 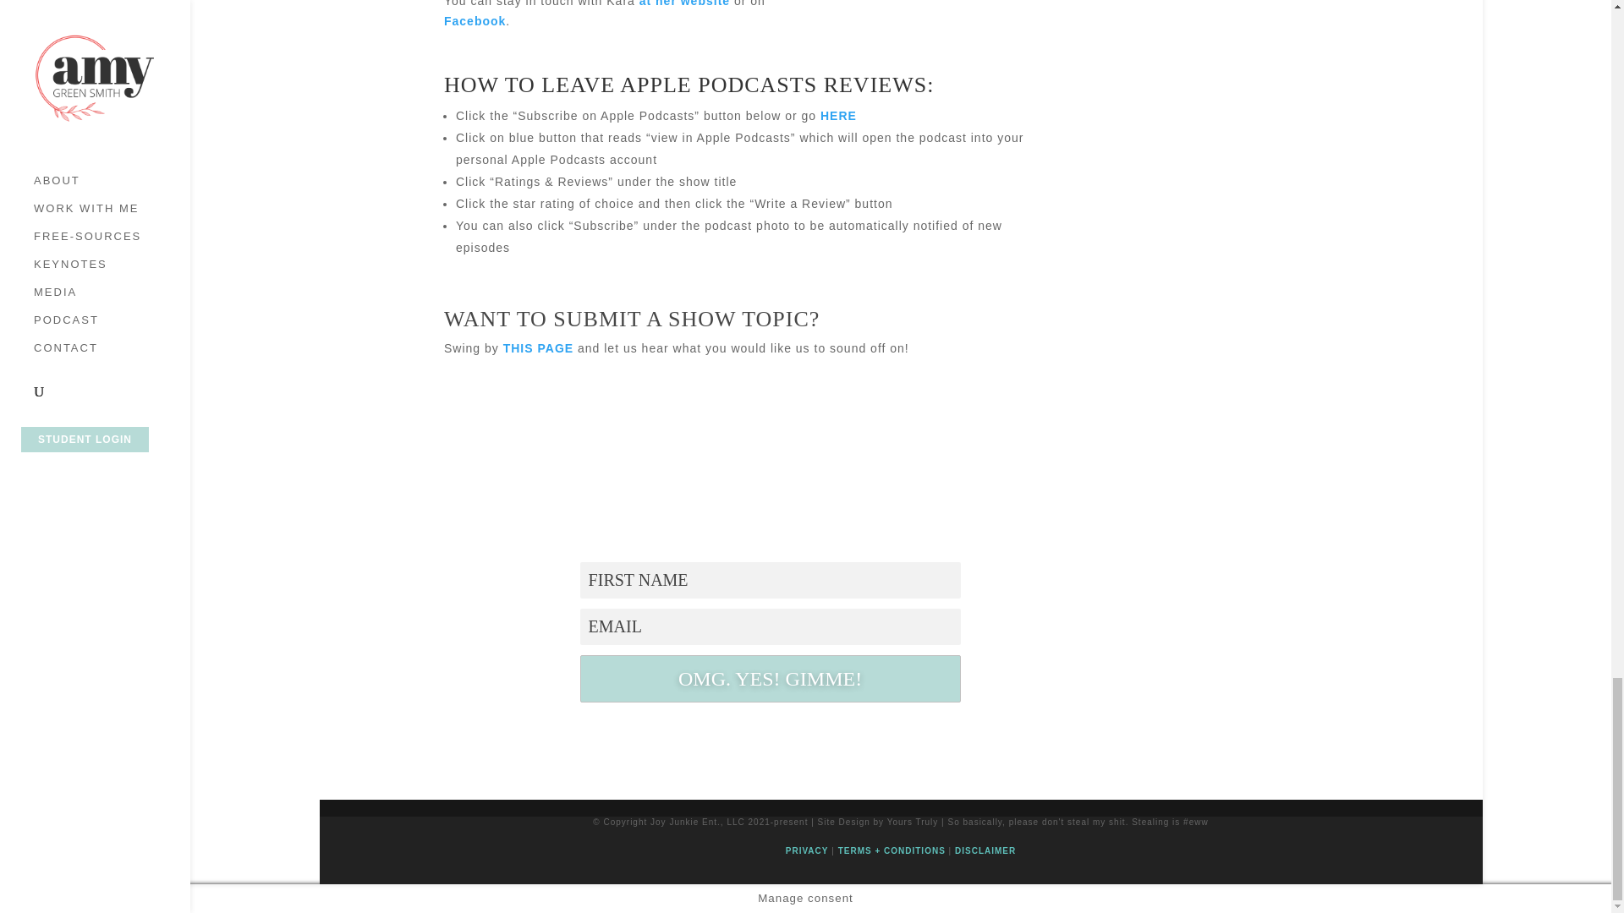 I want to click on Facebook, so click(x=474, y=21).